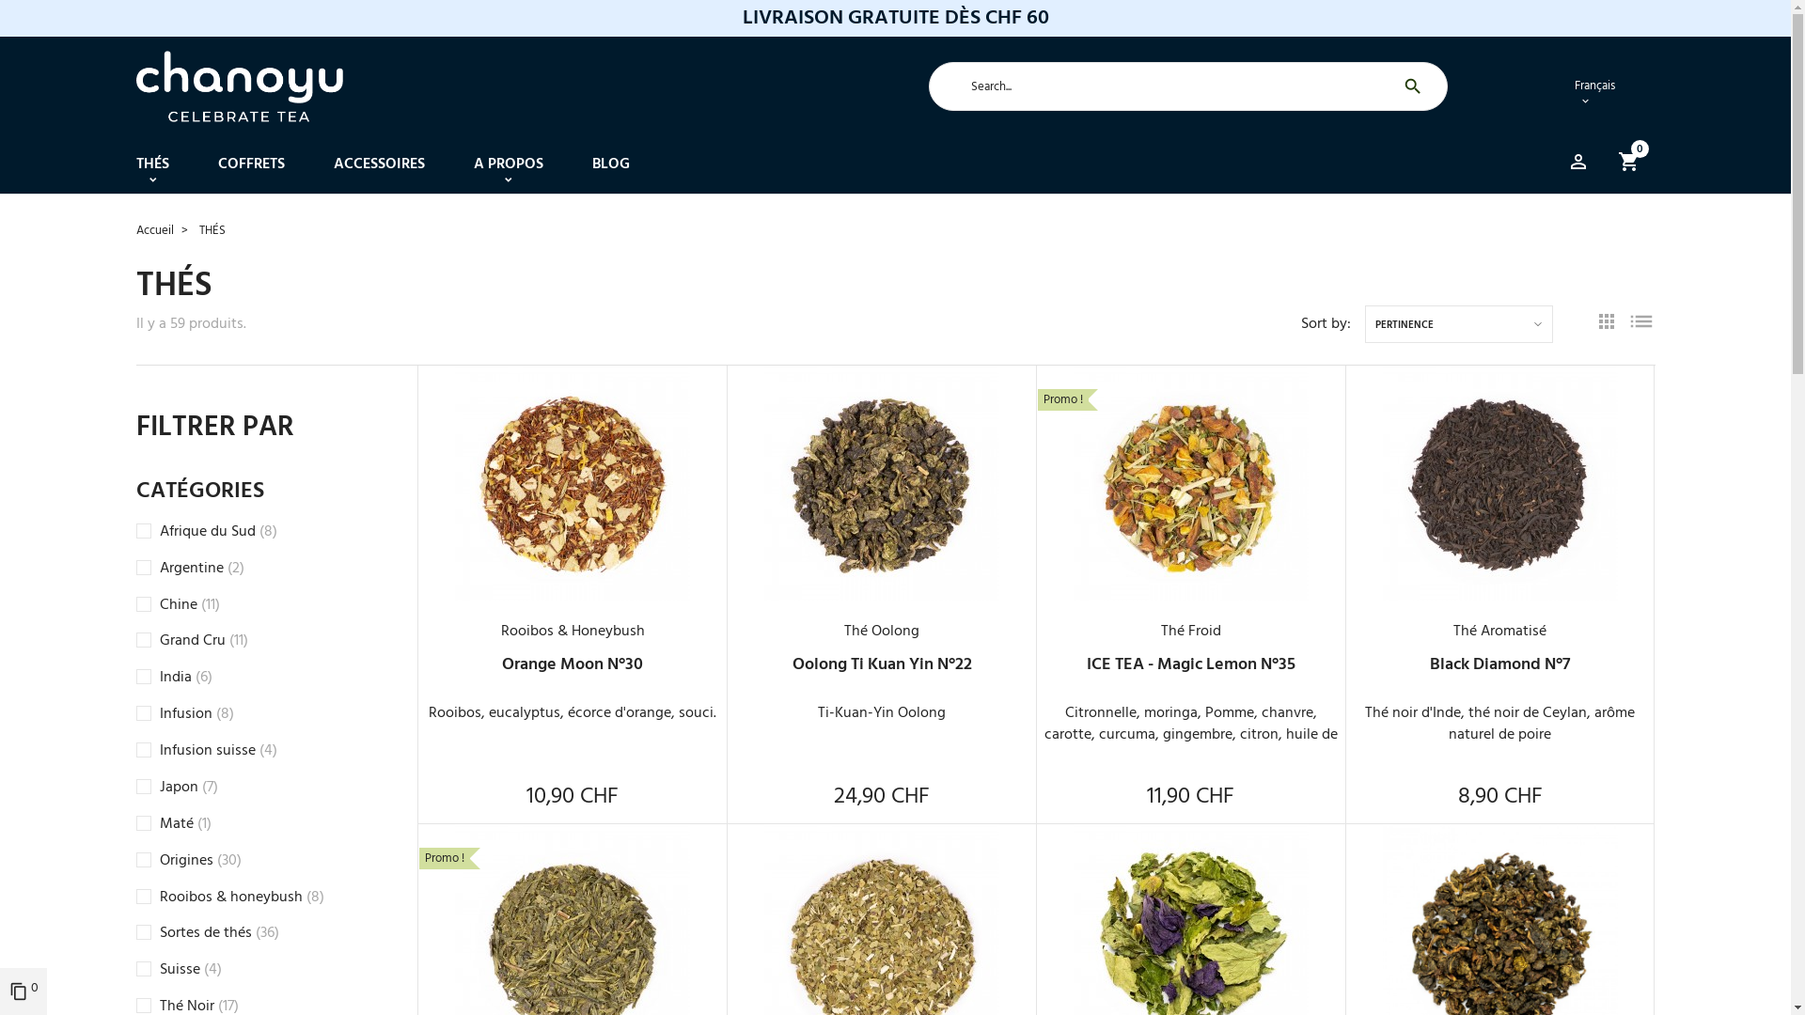 Image resolution: width=1805 pixels, height=1015 pixels. Describe the element at coordinates (189, 788) in the screenshot. I see `Japon (7)` at that location.